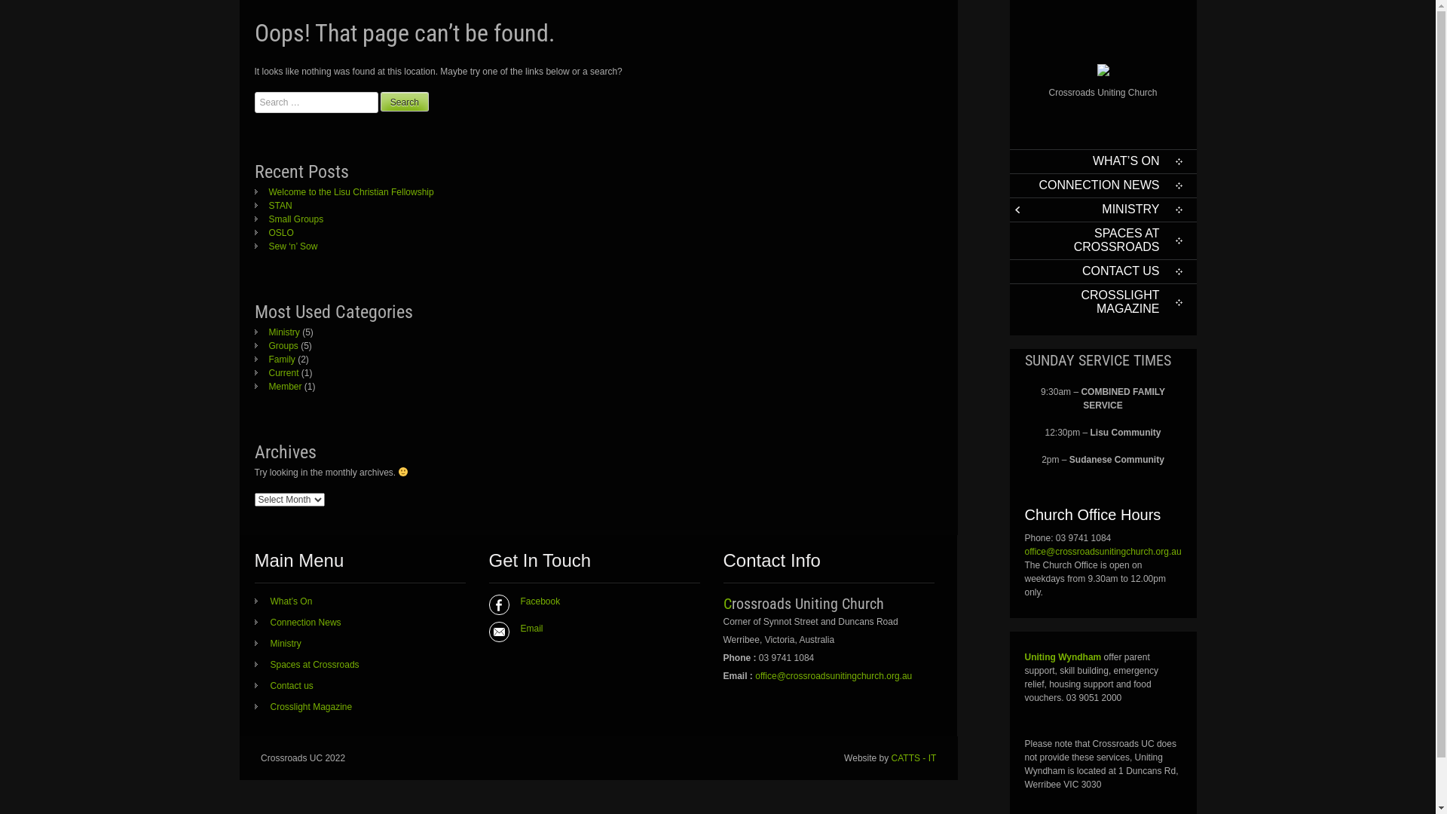  What do you see at coordinates (298, 623) in the screenshot?
I see `Connection News` at bounding box center [298, 623].